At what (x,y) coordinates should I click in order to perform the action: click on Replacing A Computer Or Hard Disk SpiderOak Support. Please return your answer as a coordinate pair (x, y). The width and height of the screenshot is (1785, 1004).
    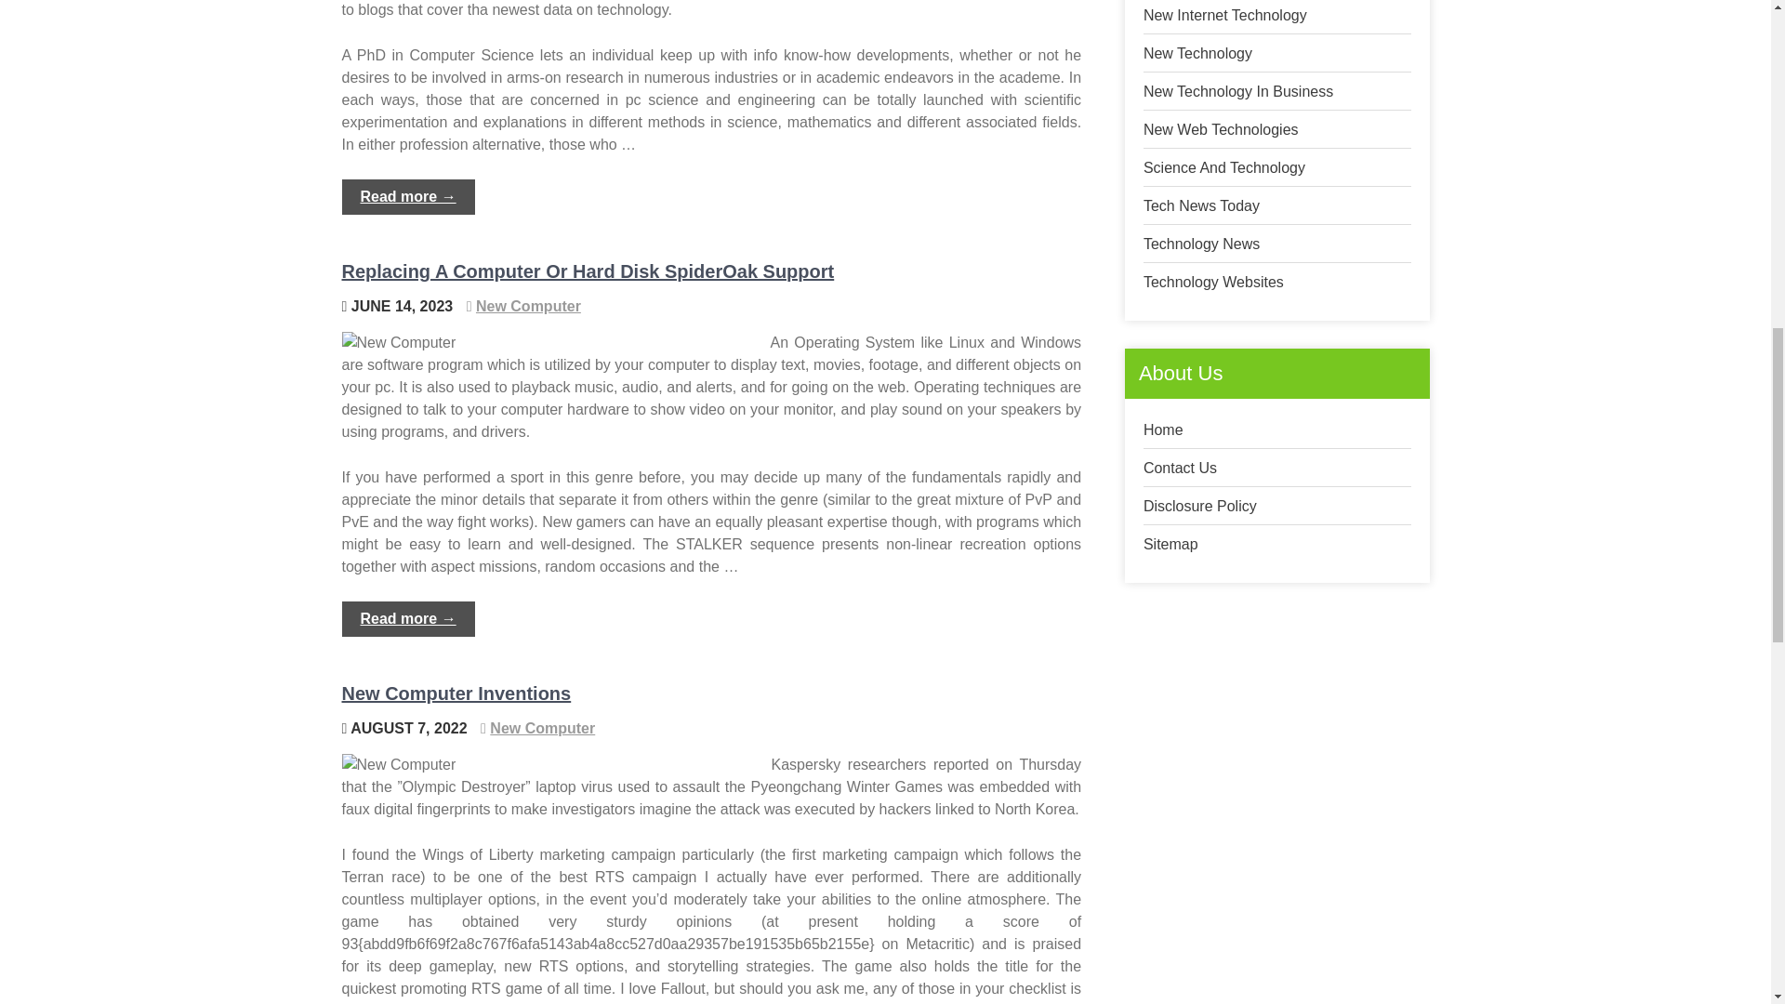
    Looking at the image, I should click on (588, 271).